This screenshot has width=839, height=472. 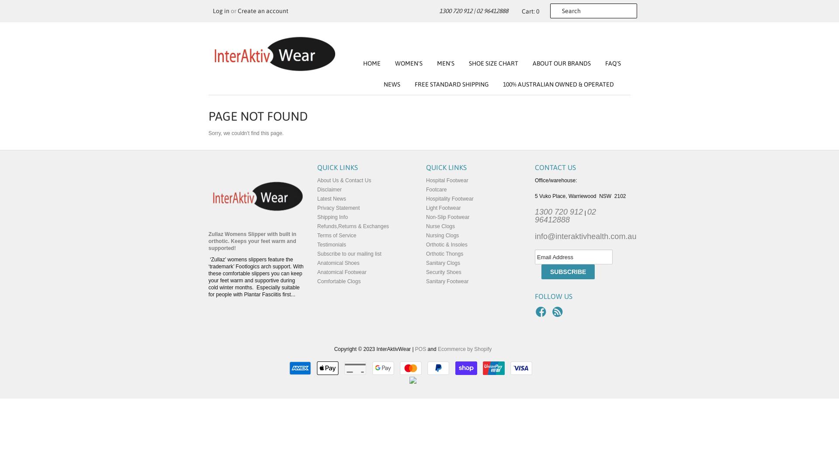 What do you see at coordinates (336, 236) in the screenshot?
I see `Terms of Service` at bounding box center [336, 236].